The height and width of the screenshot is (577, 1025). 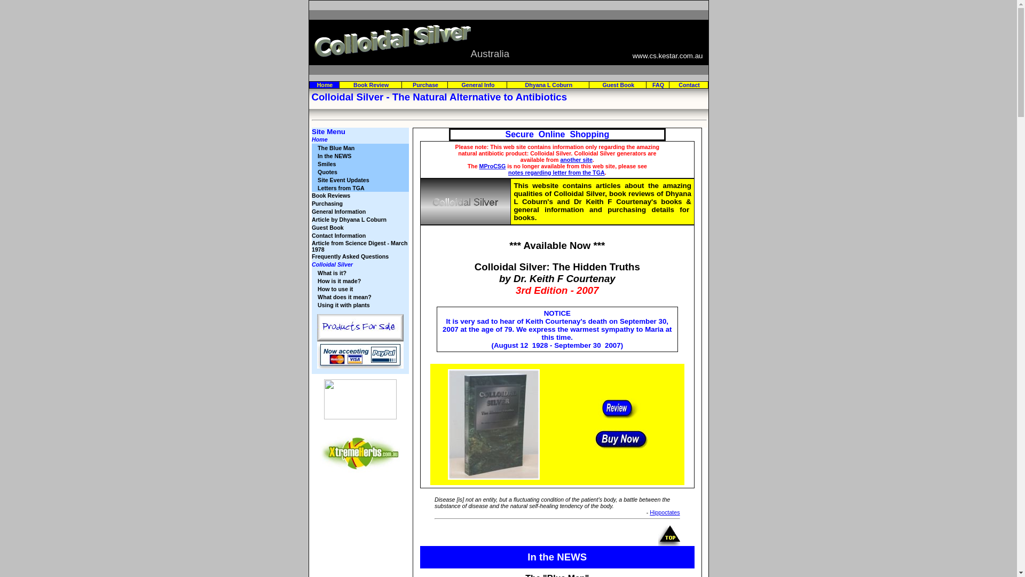 What do you see at coordinates (618, 85) in the screenshot?
I see `Guest Book` at bounding box center [618, 85].